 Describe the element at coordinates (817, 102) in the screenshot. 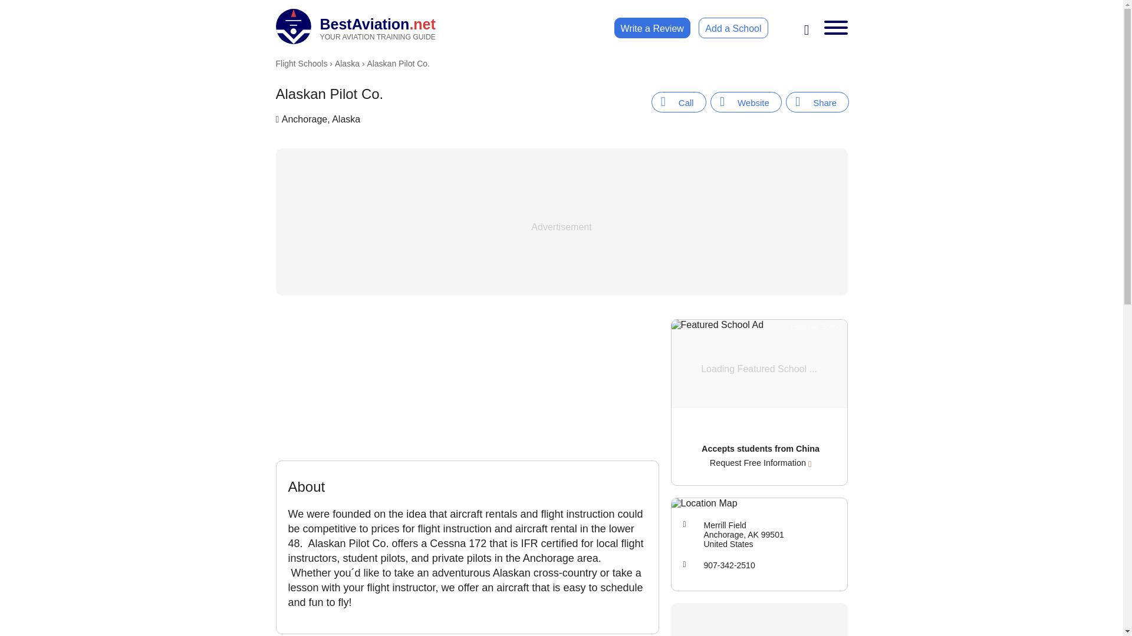

I see `Alaskan Pilot Co.` at that location.